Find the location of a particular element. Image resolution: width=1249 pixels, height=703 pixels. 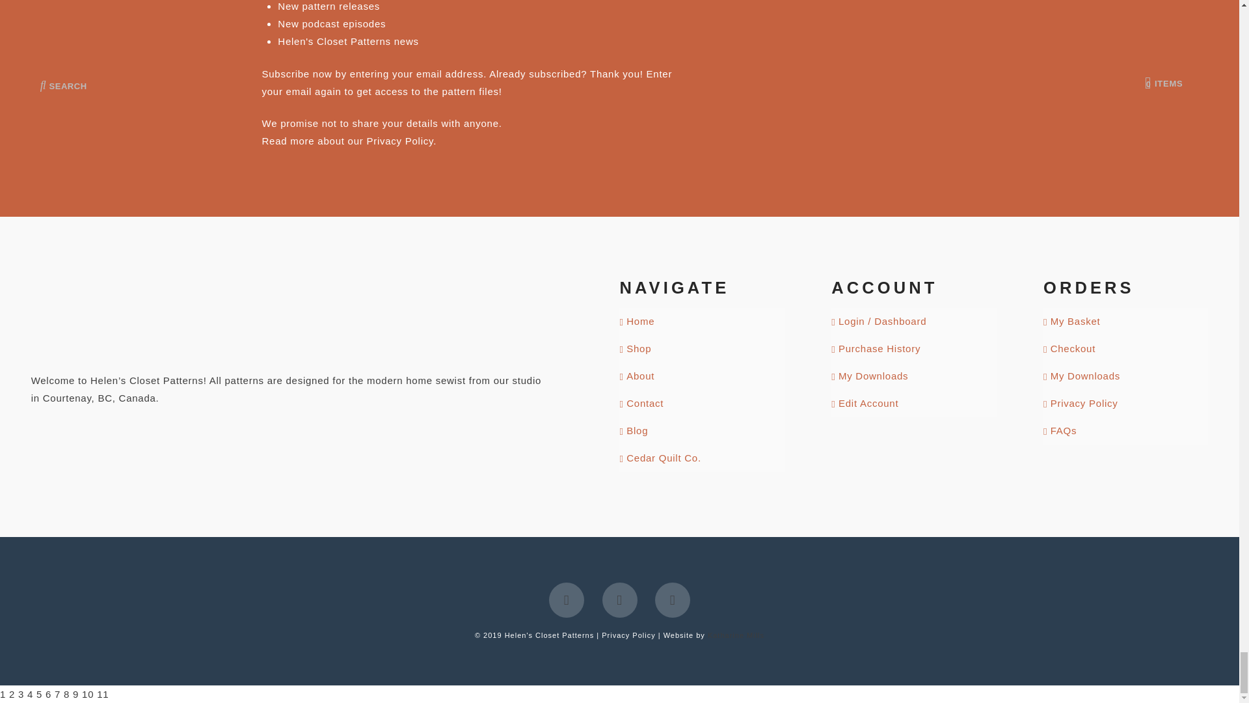

Katharine Mills WordPress Designer Website Developer is located at coordinates (736, 635).